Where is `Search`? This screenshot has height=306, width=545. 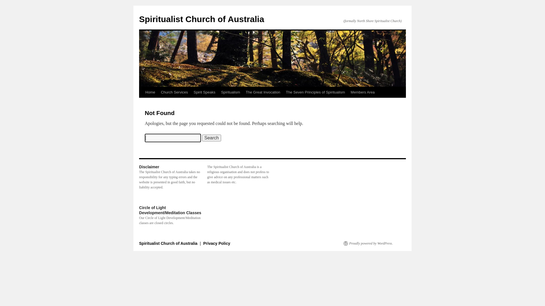
Search is located at coordinates (212, 138).